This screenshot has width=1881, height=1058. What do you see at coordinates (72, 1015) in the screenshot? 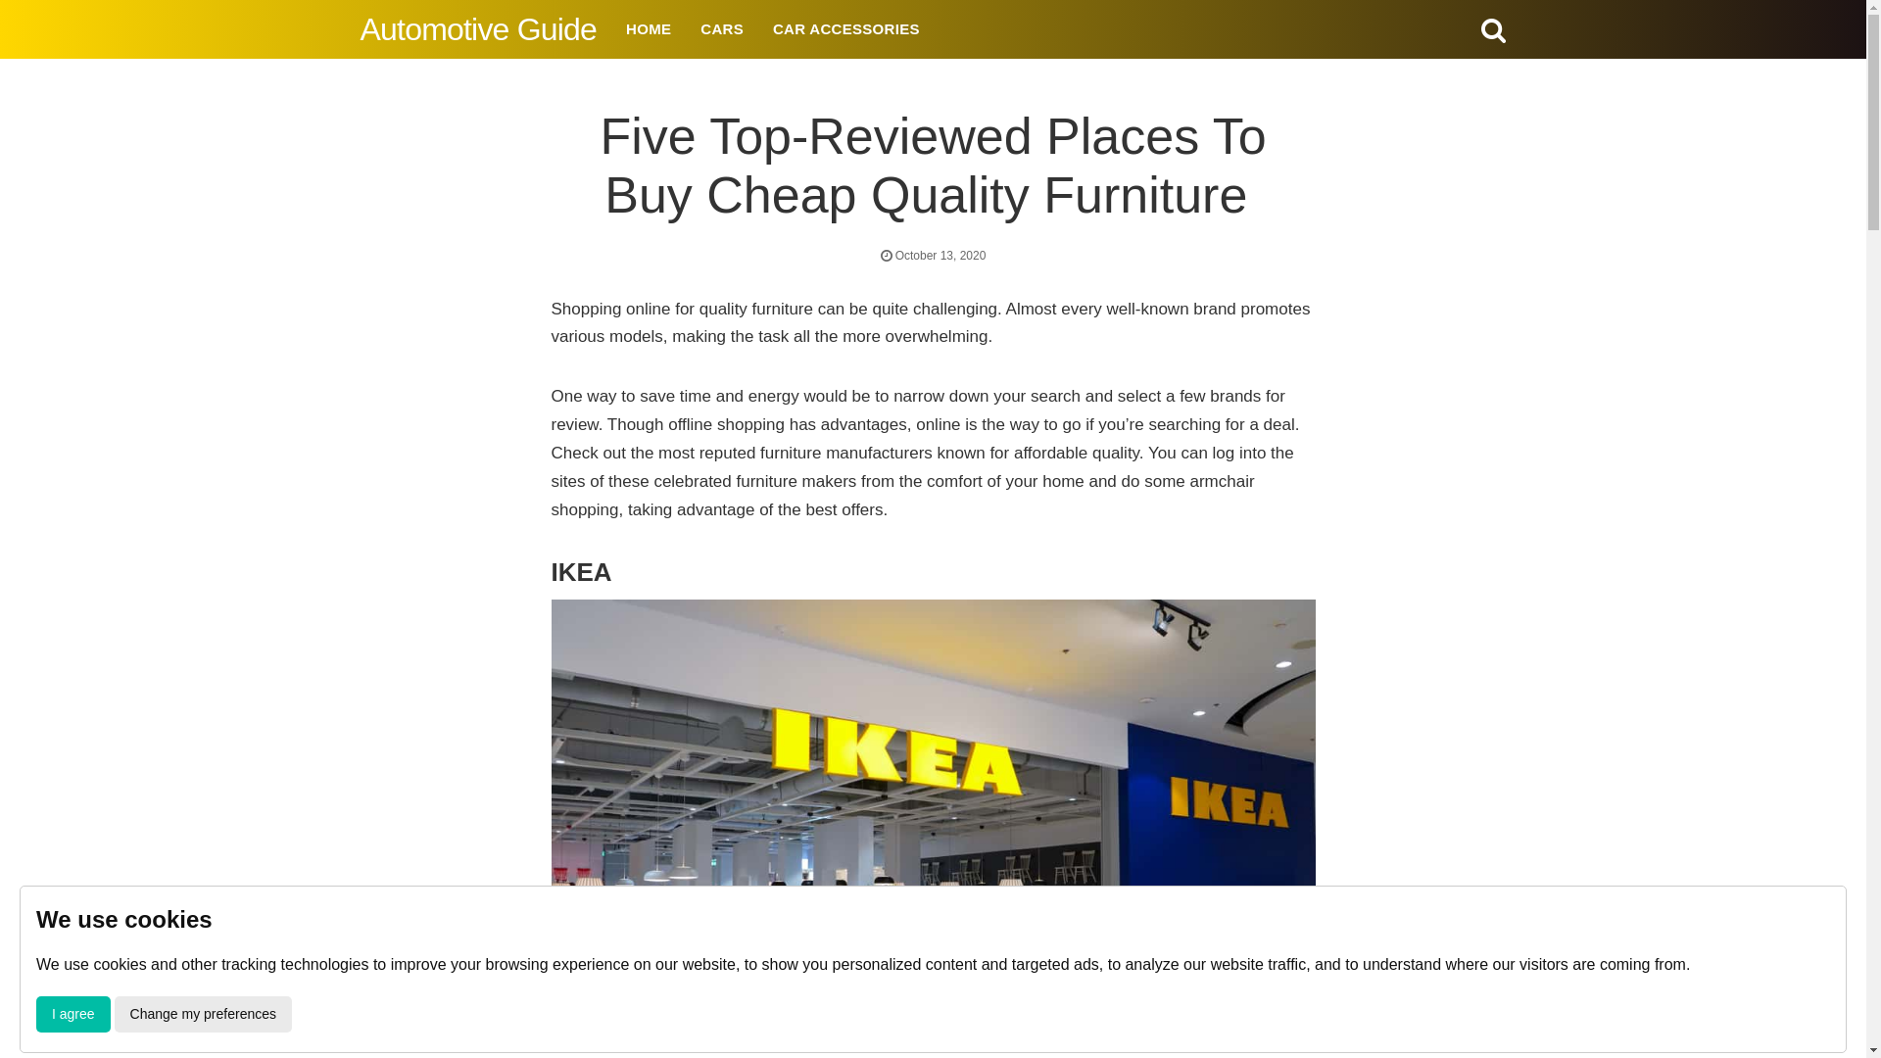
I see `I agree` at bounding box center [72, 1015].